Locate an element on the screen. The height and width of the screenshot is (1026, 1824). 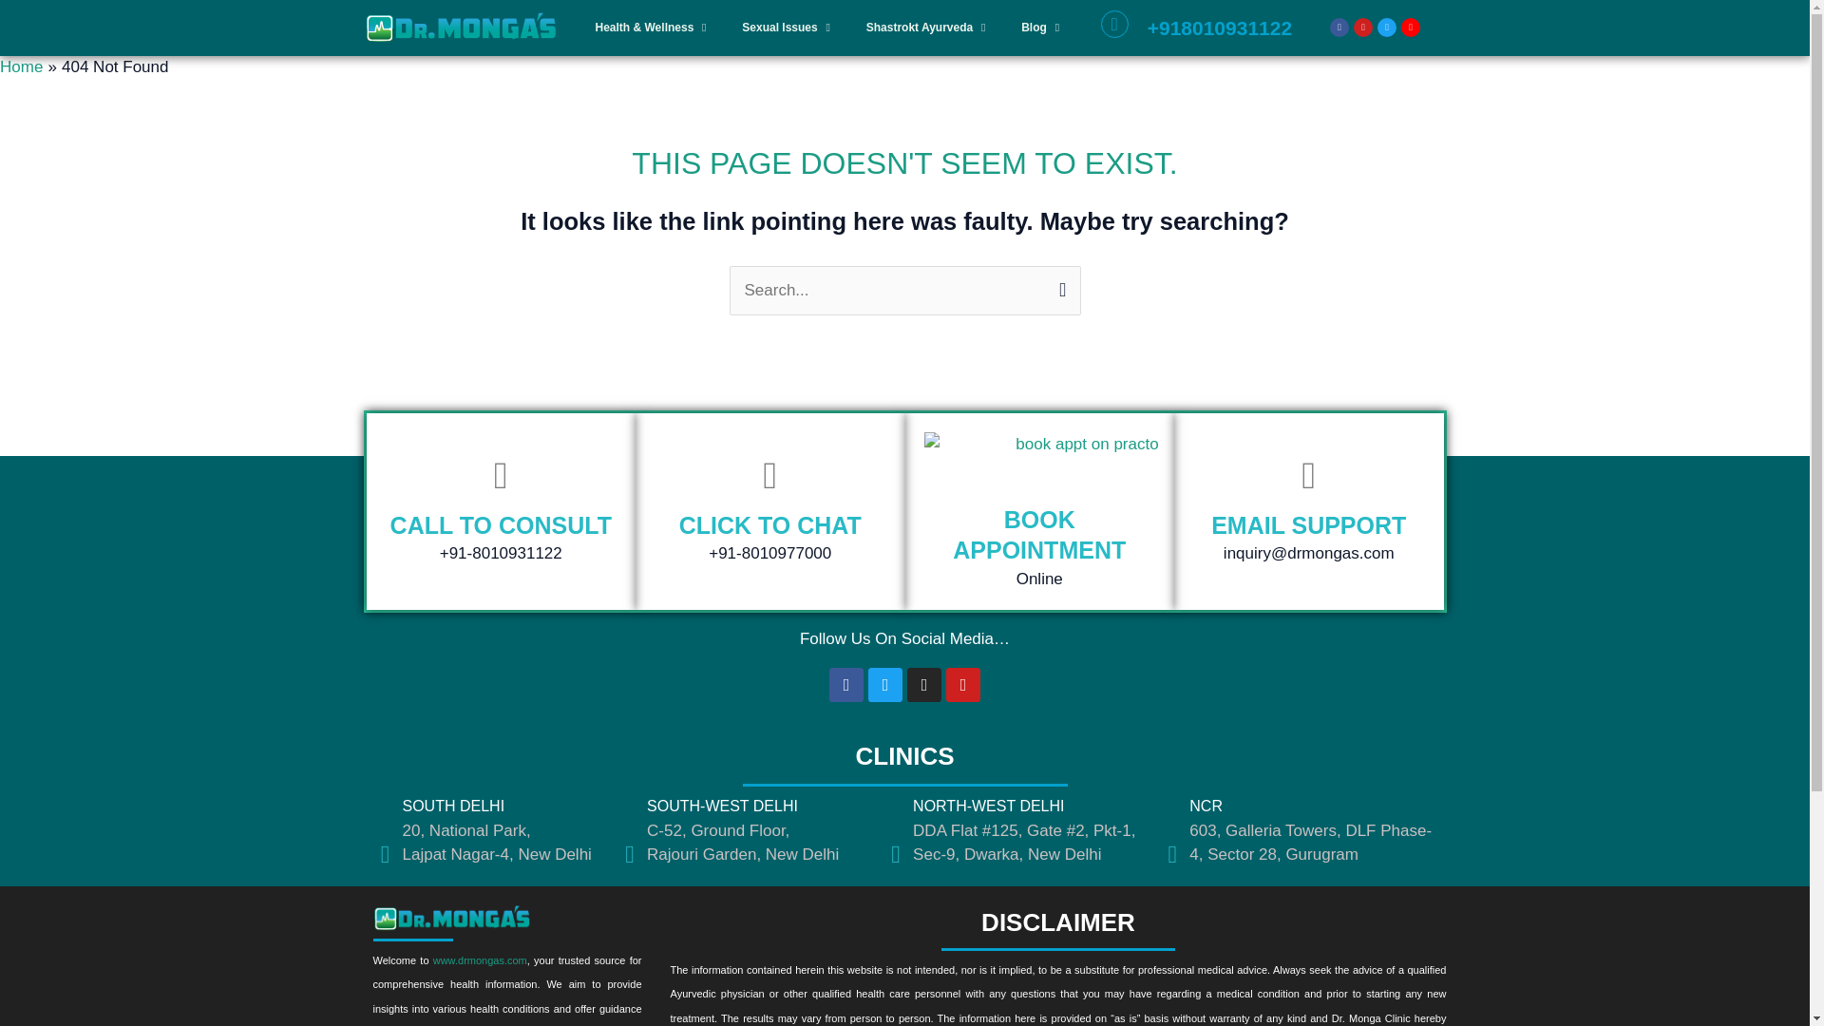
Search is located at coordinates (1058, 283).